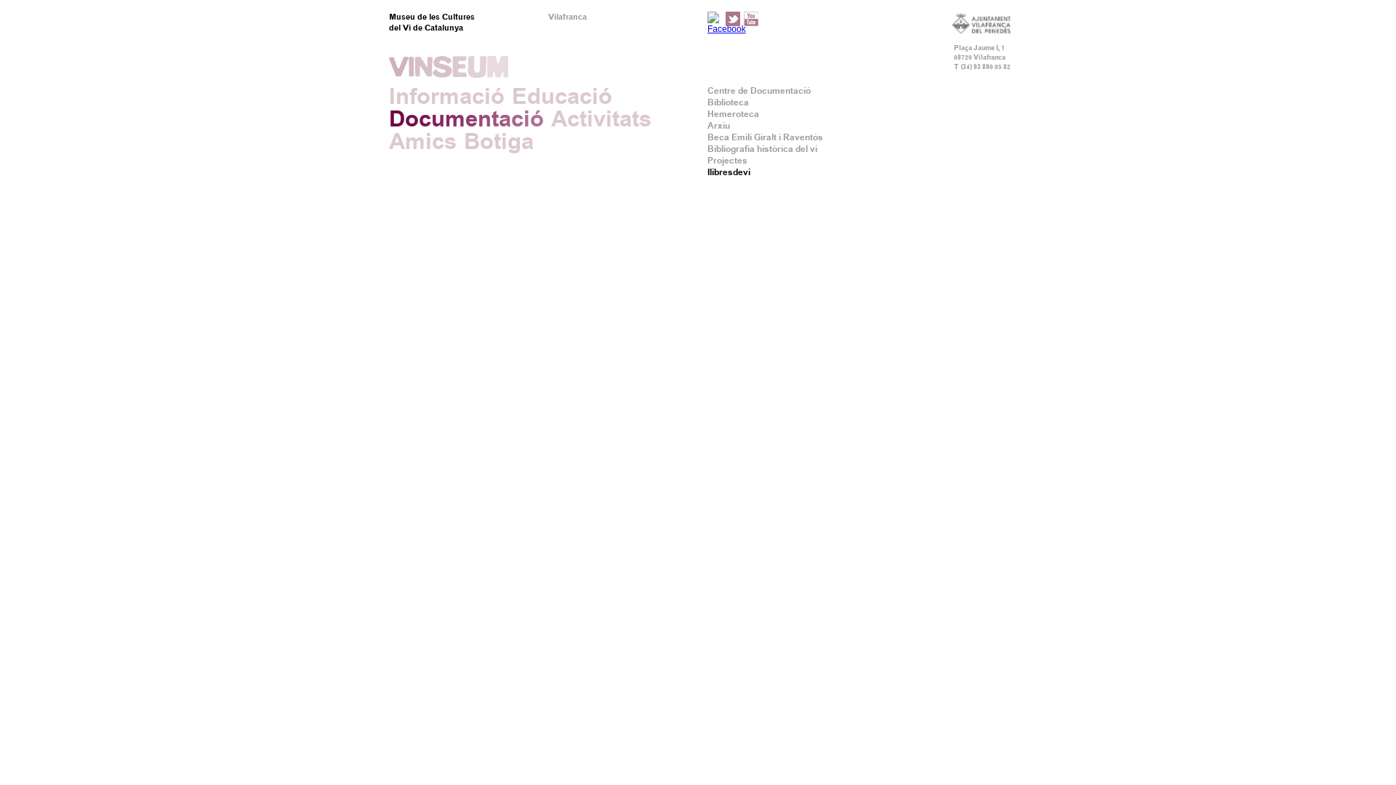 The width and height of the screenshot is (1396, 785). Describe the element at coordinates (728, 102) in the screenshot. I see `Biblioteca` at that location.